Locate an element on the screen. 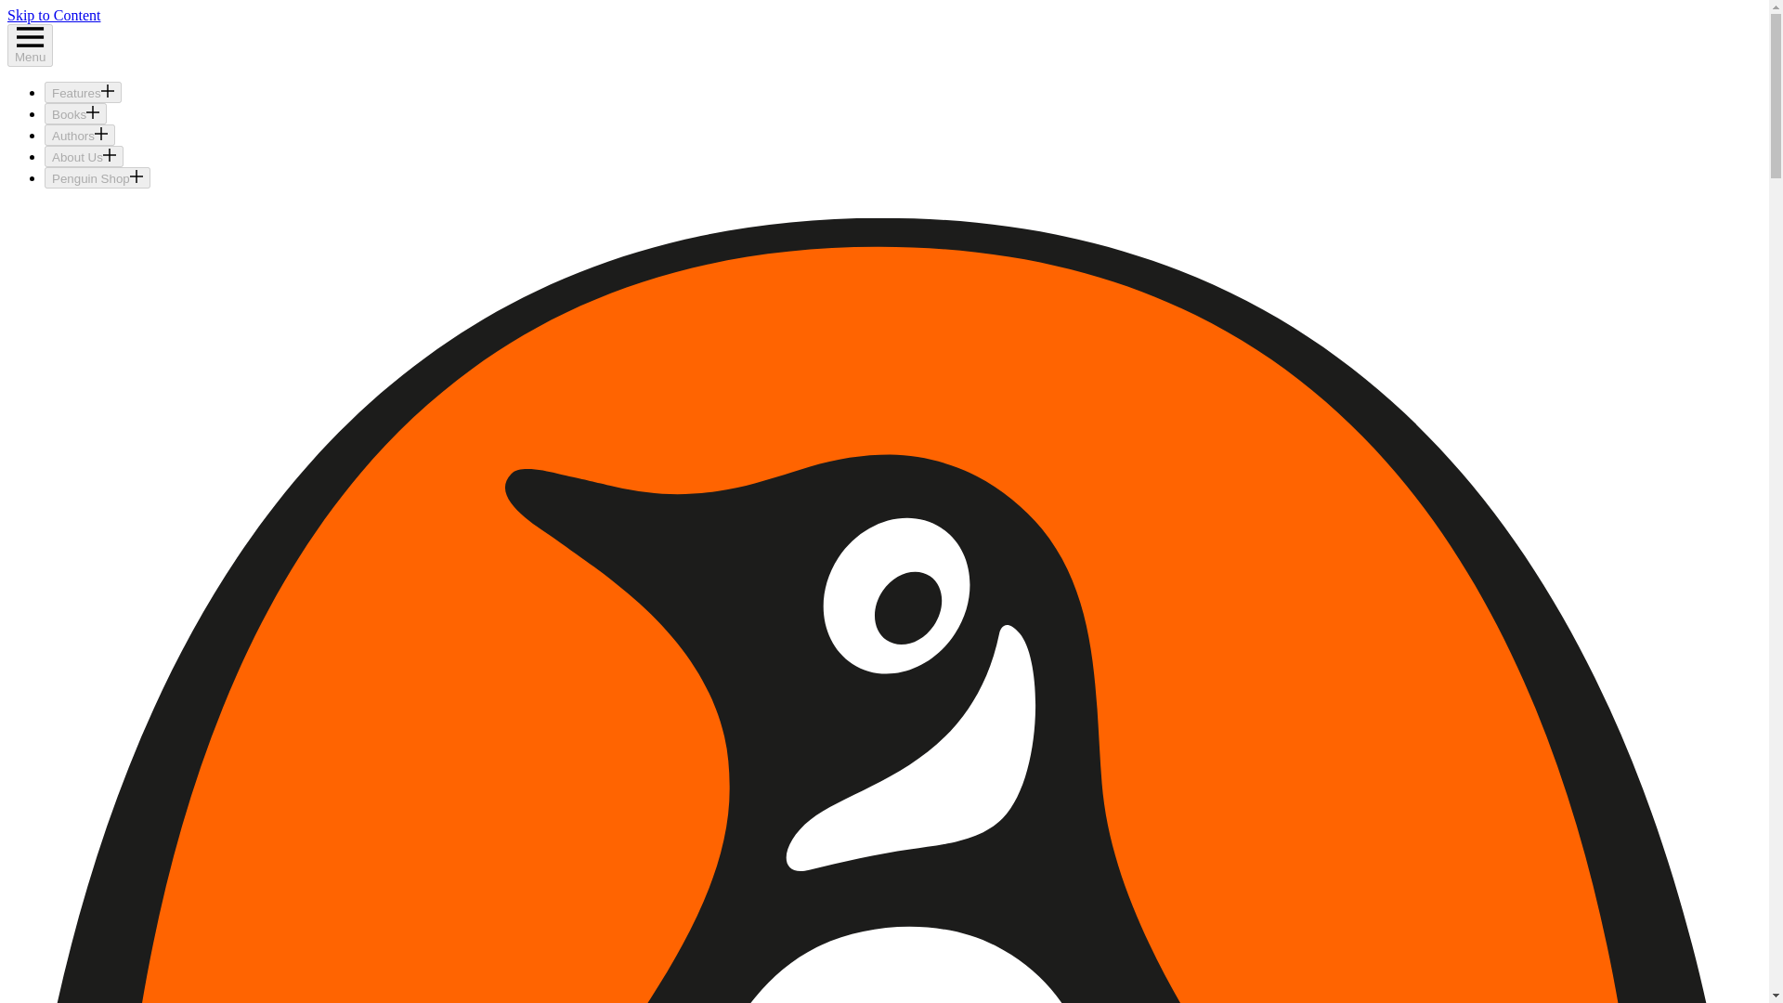 This screenshot has width=1783, height=1003. Menu is located at coordinates (30, 45).